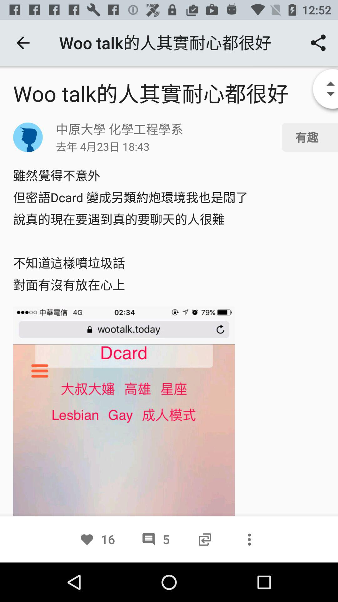  What do you see at coordinates (249, 539) in the screenshot?
I see `open icon at the bottom right corner` at bounding box center [249, 539].